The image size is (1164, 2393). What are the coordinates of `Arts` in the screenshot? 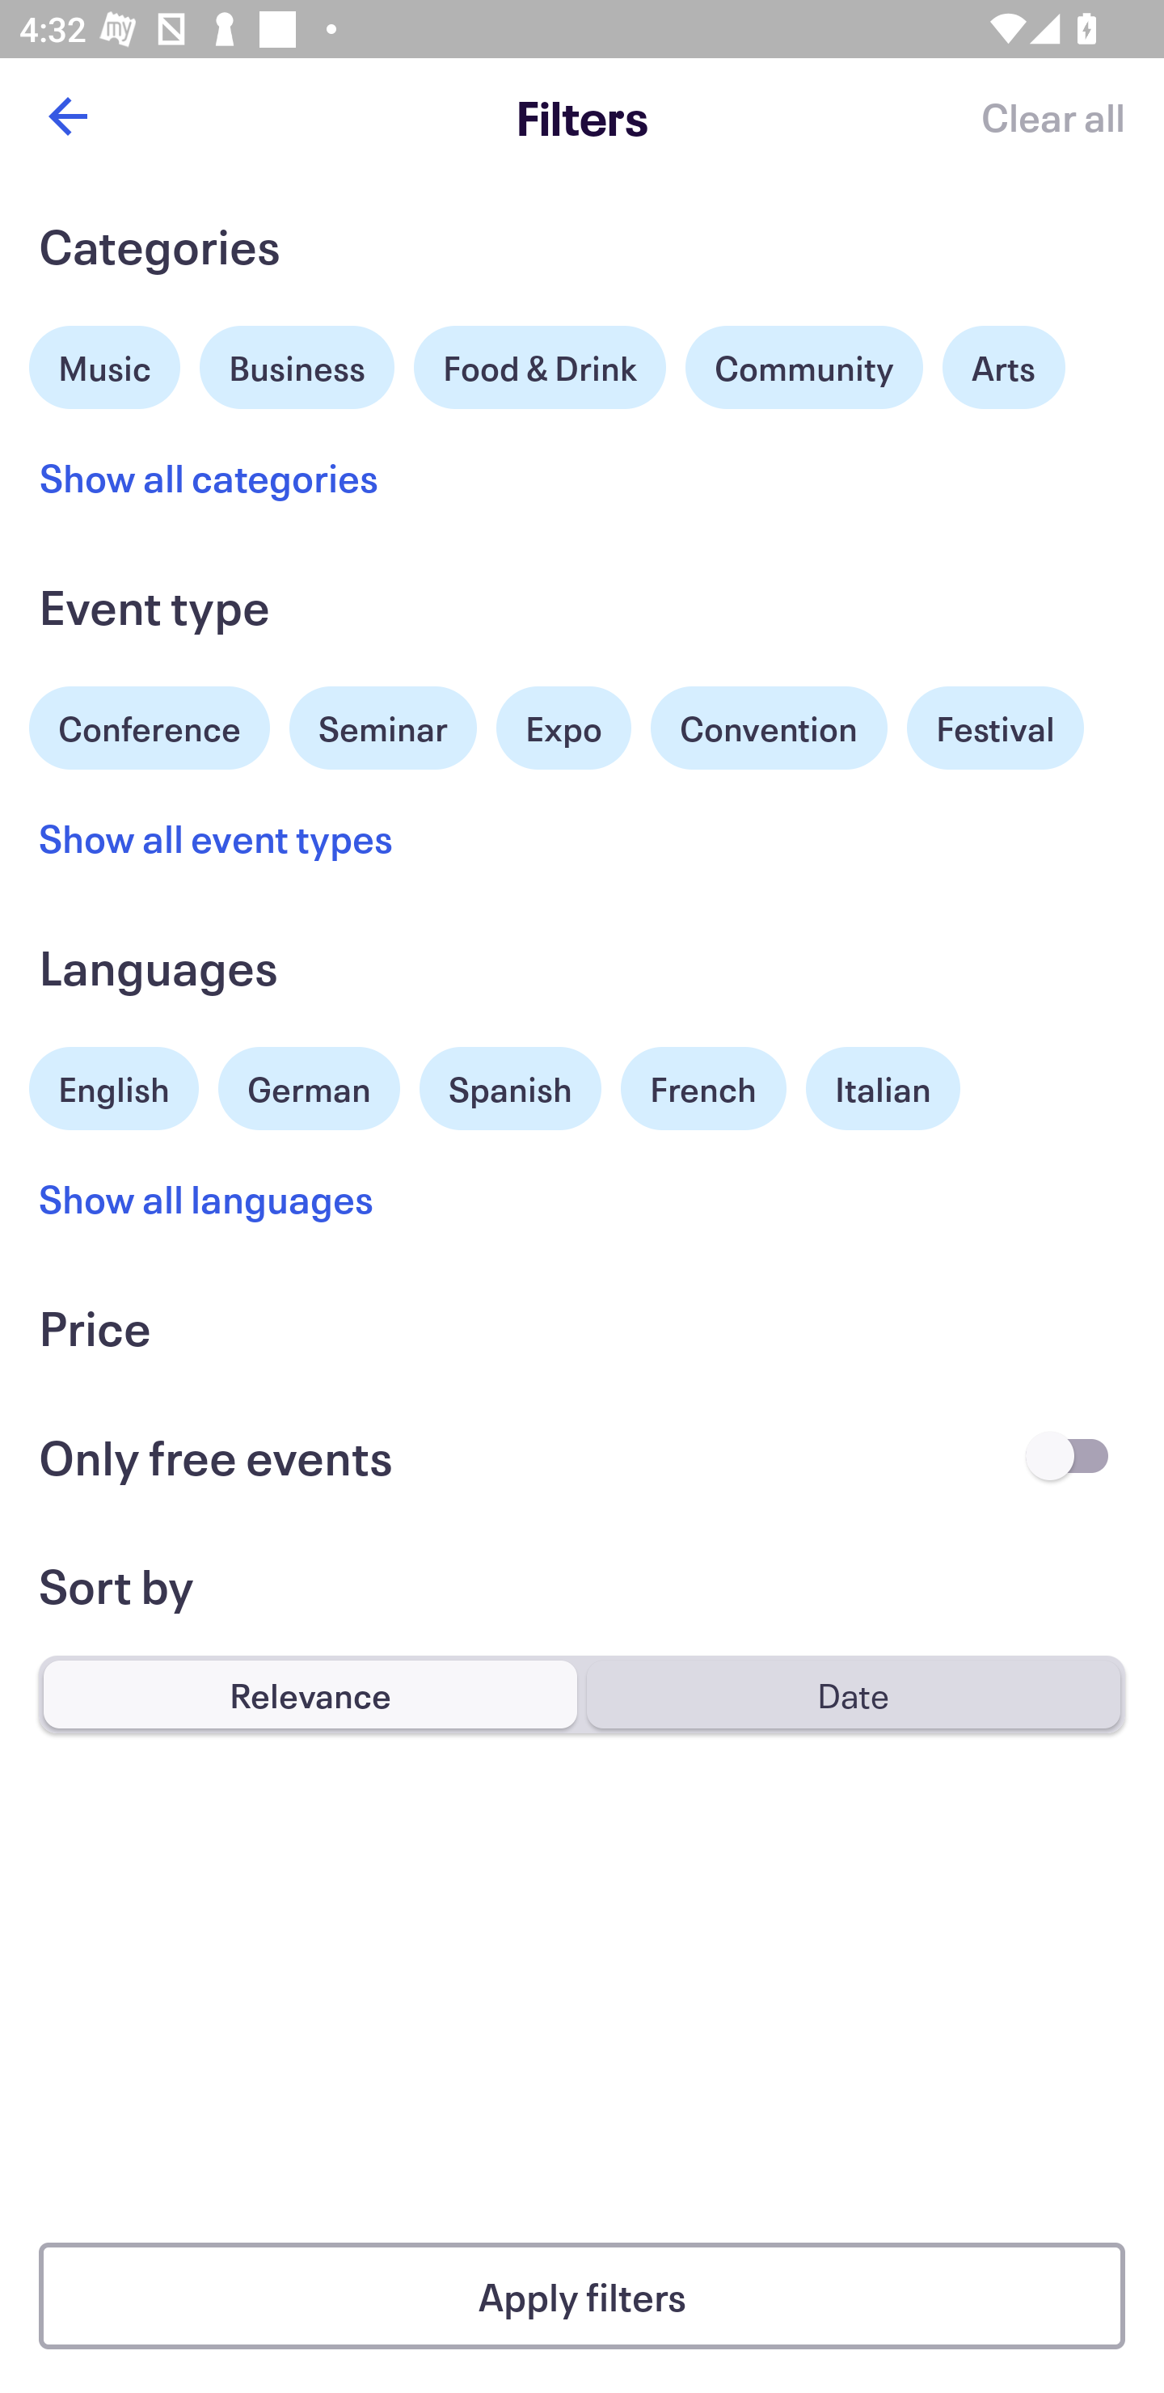 It's located at (1004, 367).